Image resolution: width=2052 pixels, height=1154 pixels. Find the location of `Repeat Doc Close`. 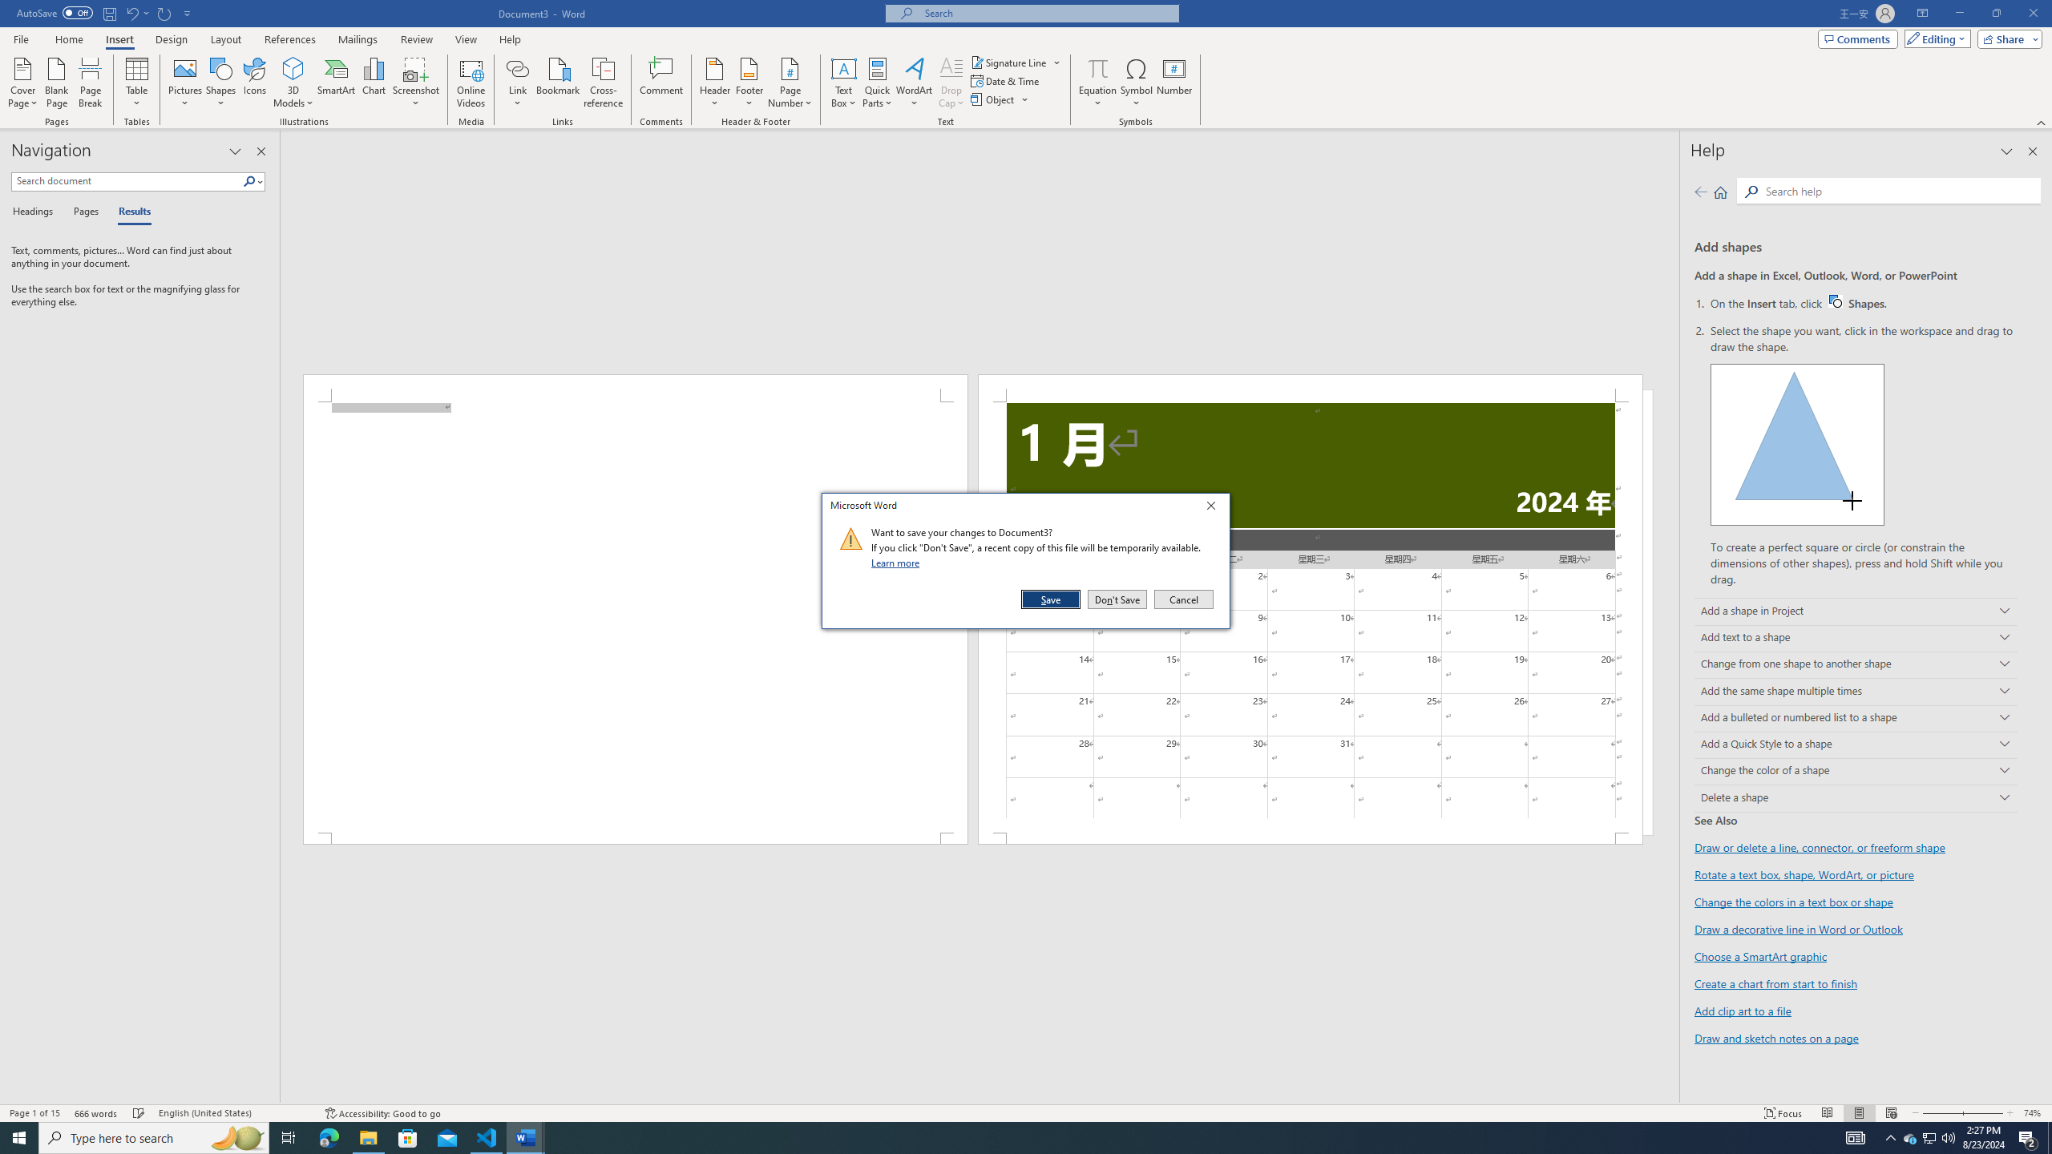

Repeat Doc Close is located at coordinates (165, 13).